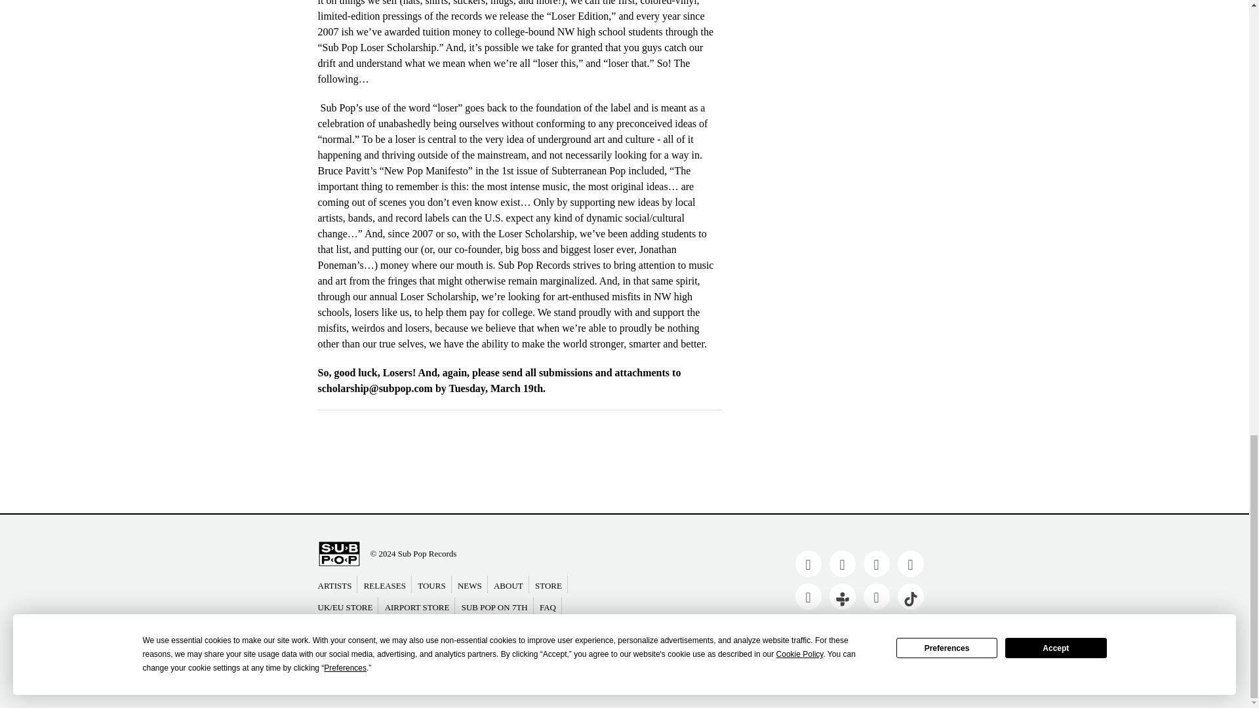 The width and height of the screenshot is (1259, 708). What do you see at coordinates (387, 584) in the screenshot?
I see `RELEASES` at bounding box center [387, 584].